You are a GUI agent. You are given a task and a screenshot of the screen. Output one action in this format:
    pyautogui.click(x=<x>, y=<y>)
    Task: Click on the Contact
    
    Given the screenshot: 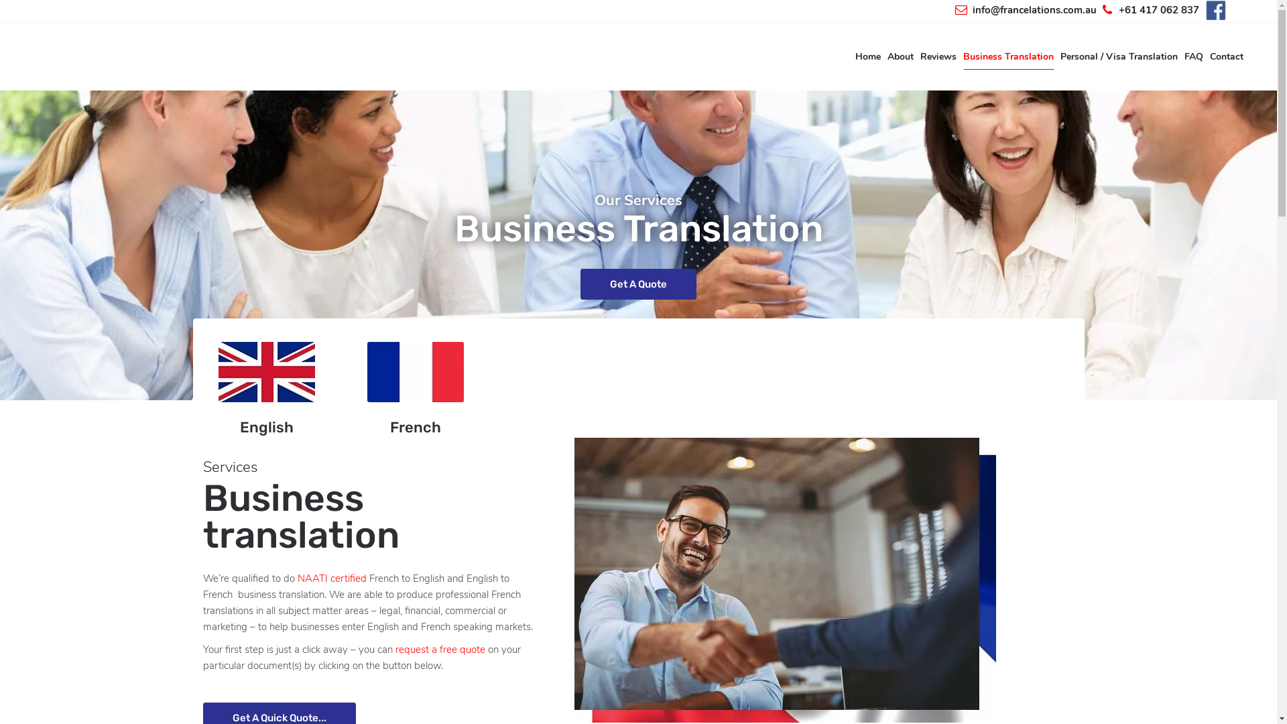 What is the action you would take?
    pyautogui.click(x=1227, y=57)
    